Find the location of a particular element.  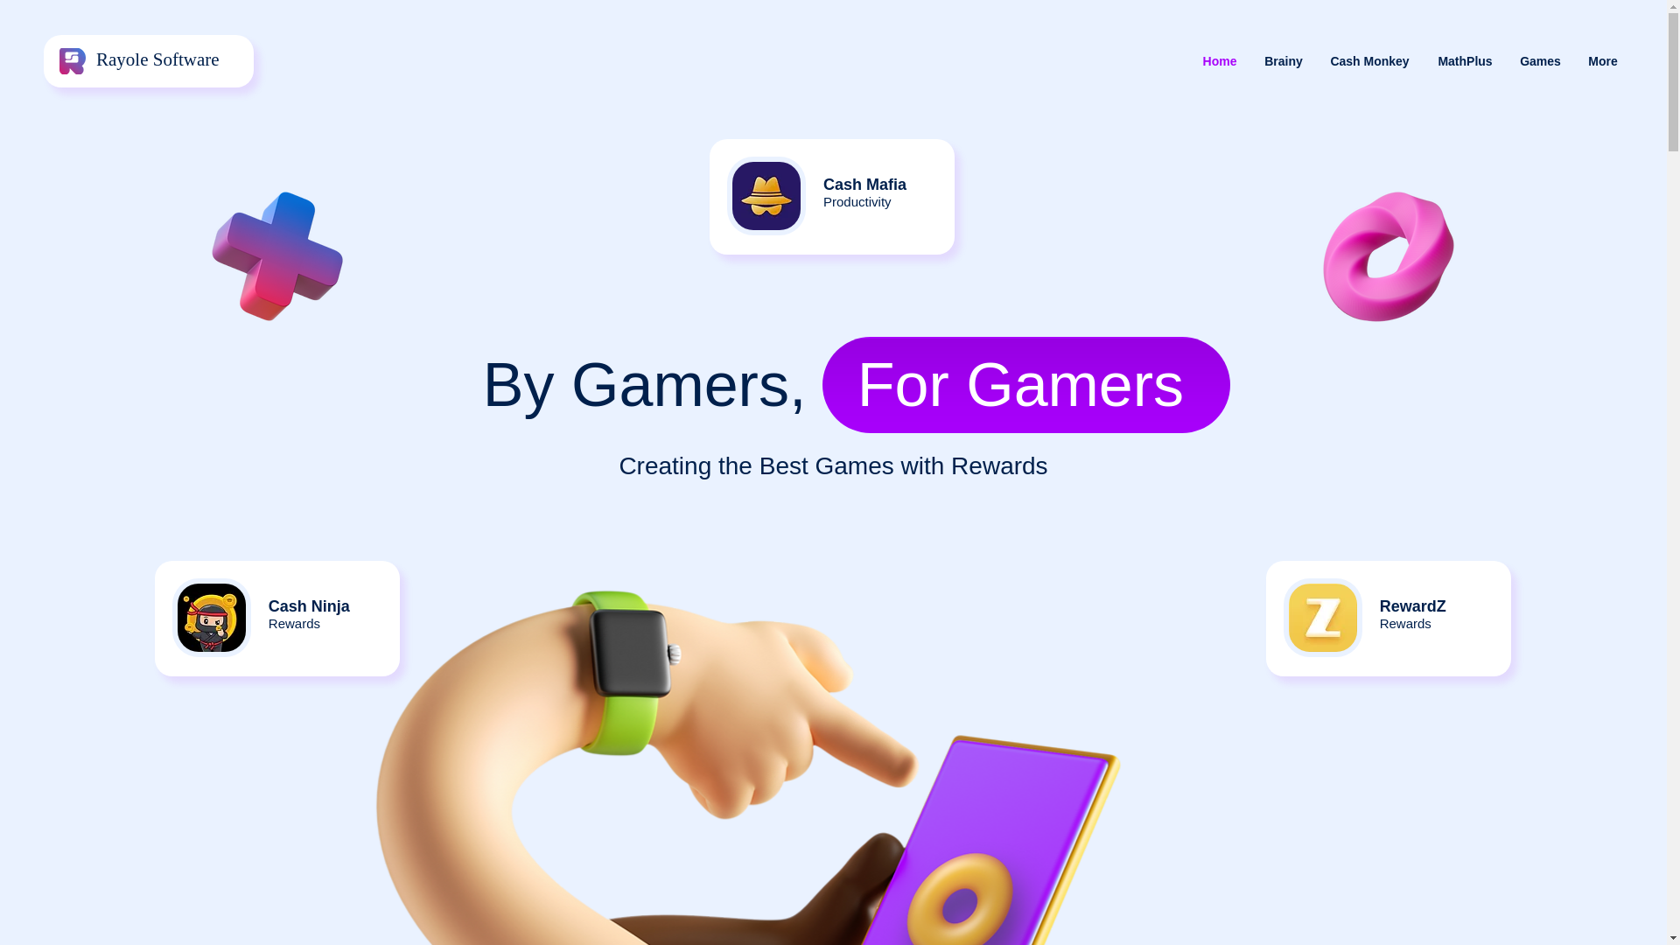

Cash Ninja is located at coordinates (309, 605).